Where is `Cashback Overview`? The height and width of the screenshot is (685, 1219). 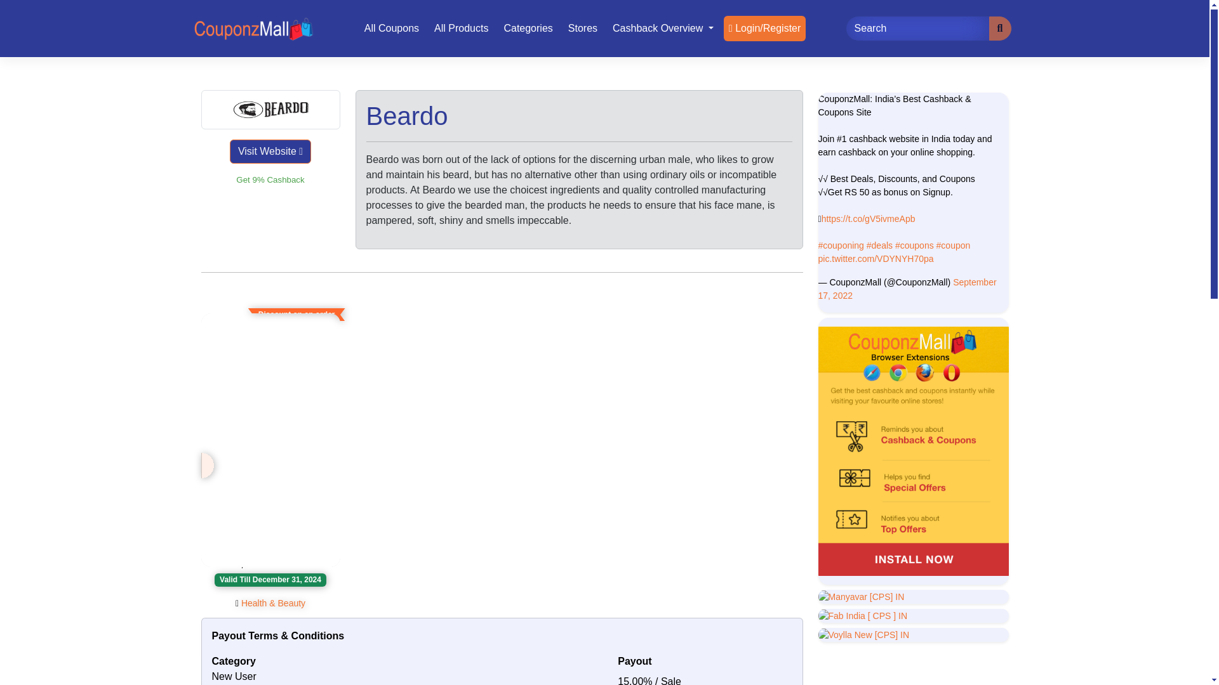 Cashback Overview is located at coordinates (663, 28).